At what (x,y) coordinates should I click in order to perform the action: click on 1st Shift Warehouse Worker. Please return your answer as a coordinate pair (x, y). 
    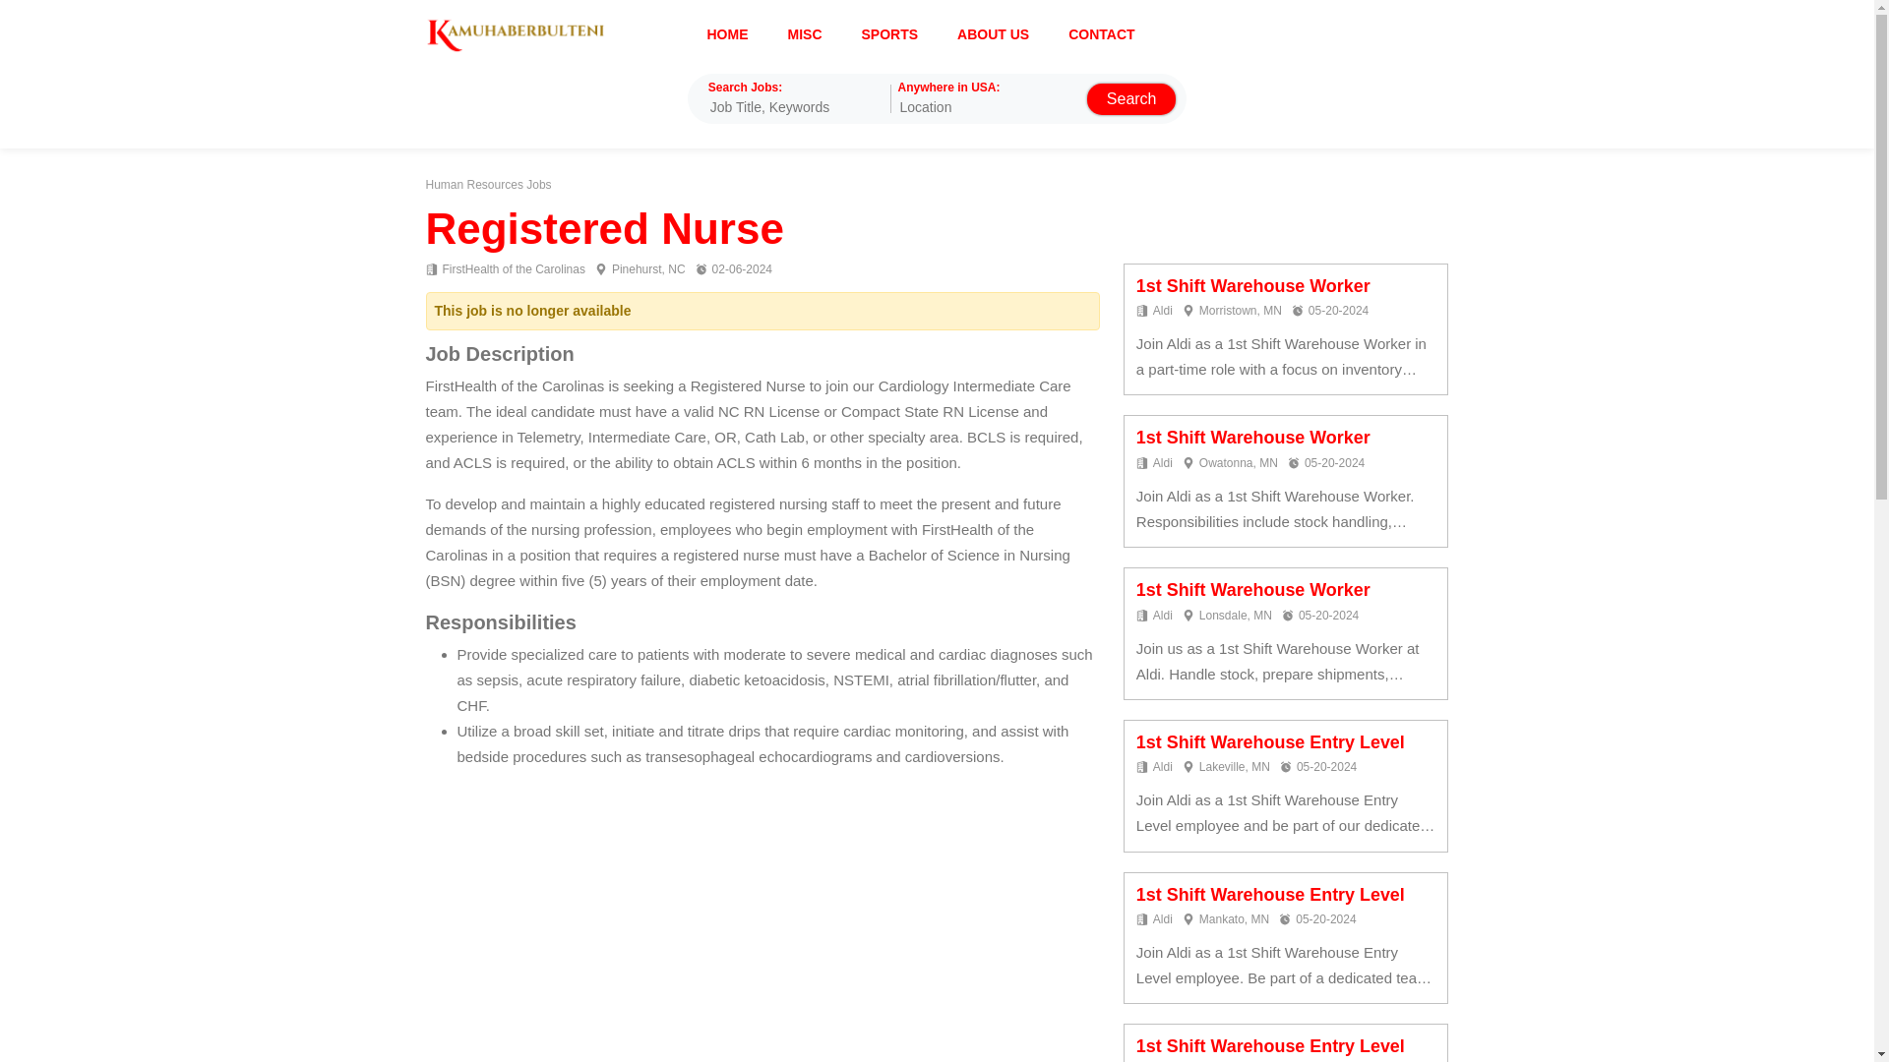
    Looking at the image, I should click on (1253, 285).